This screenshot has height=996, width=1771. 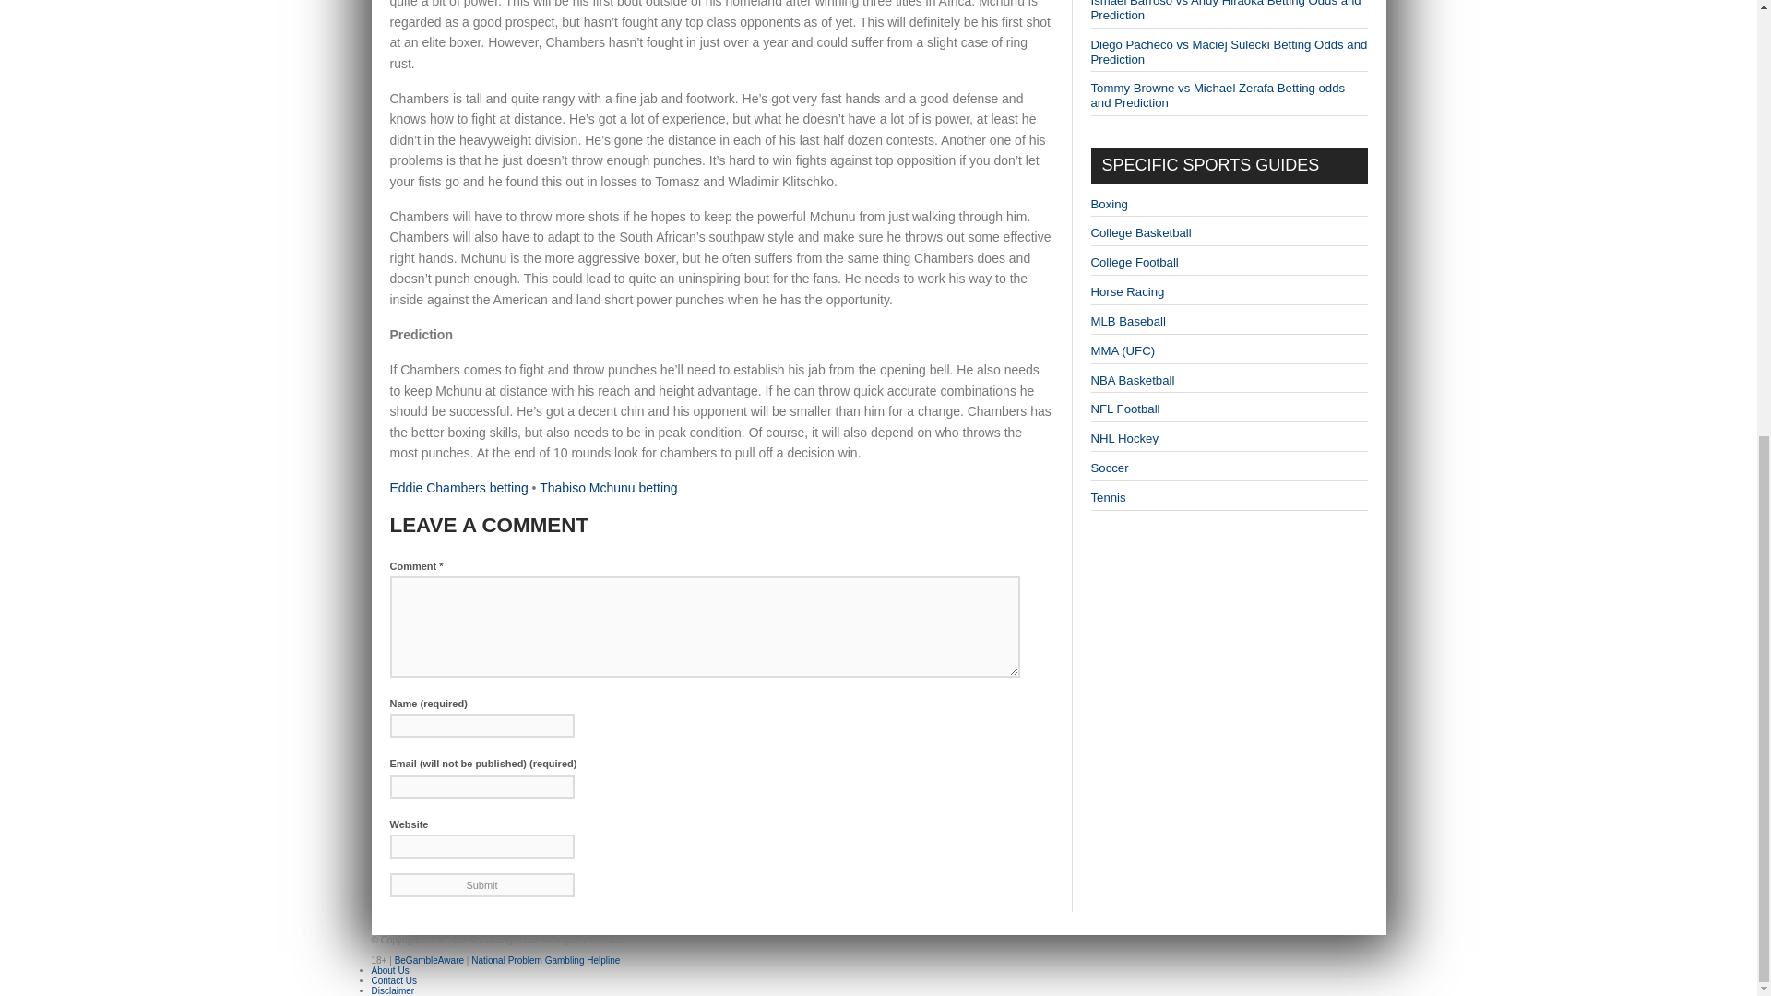 I want to click on Tommy Browne vs Michael Zerafa Betting odds and Prediction, so click(x=1218, y=94).